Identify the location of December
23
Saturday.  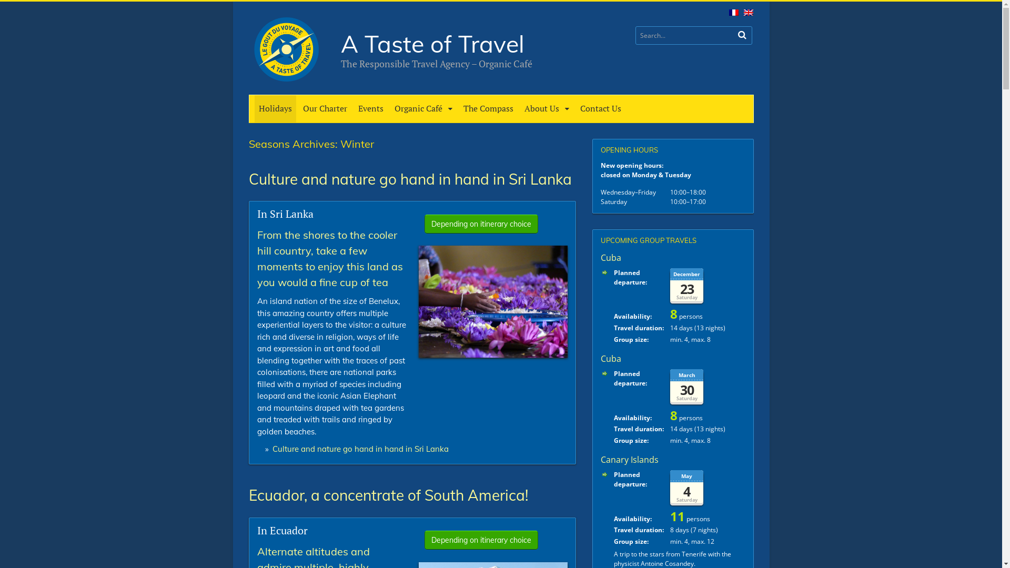
(708, 285).